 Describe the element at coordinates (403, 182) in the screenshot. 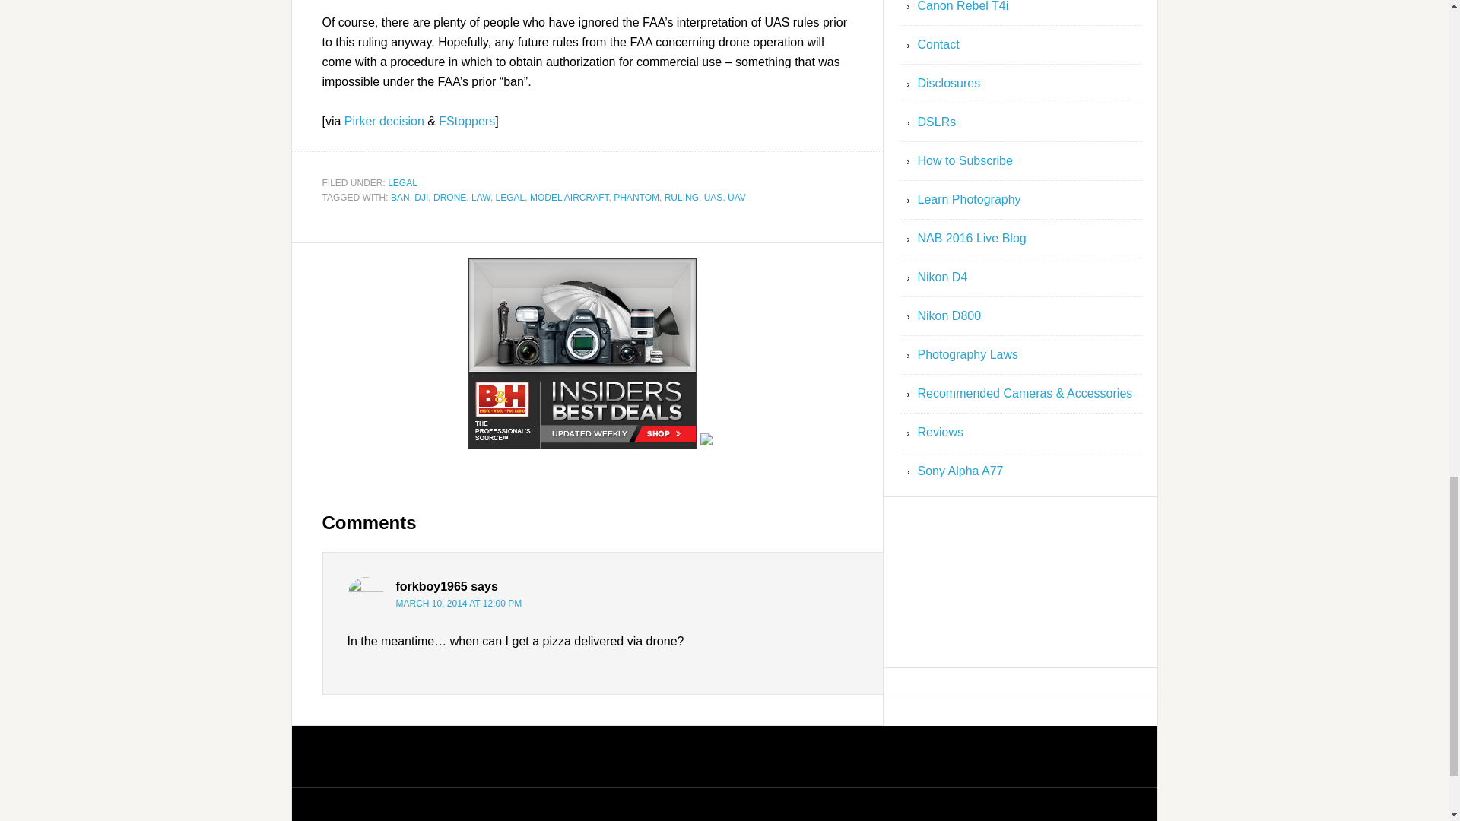

I see `LEGAL` at that location.